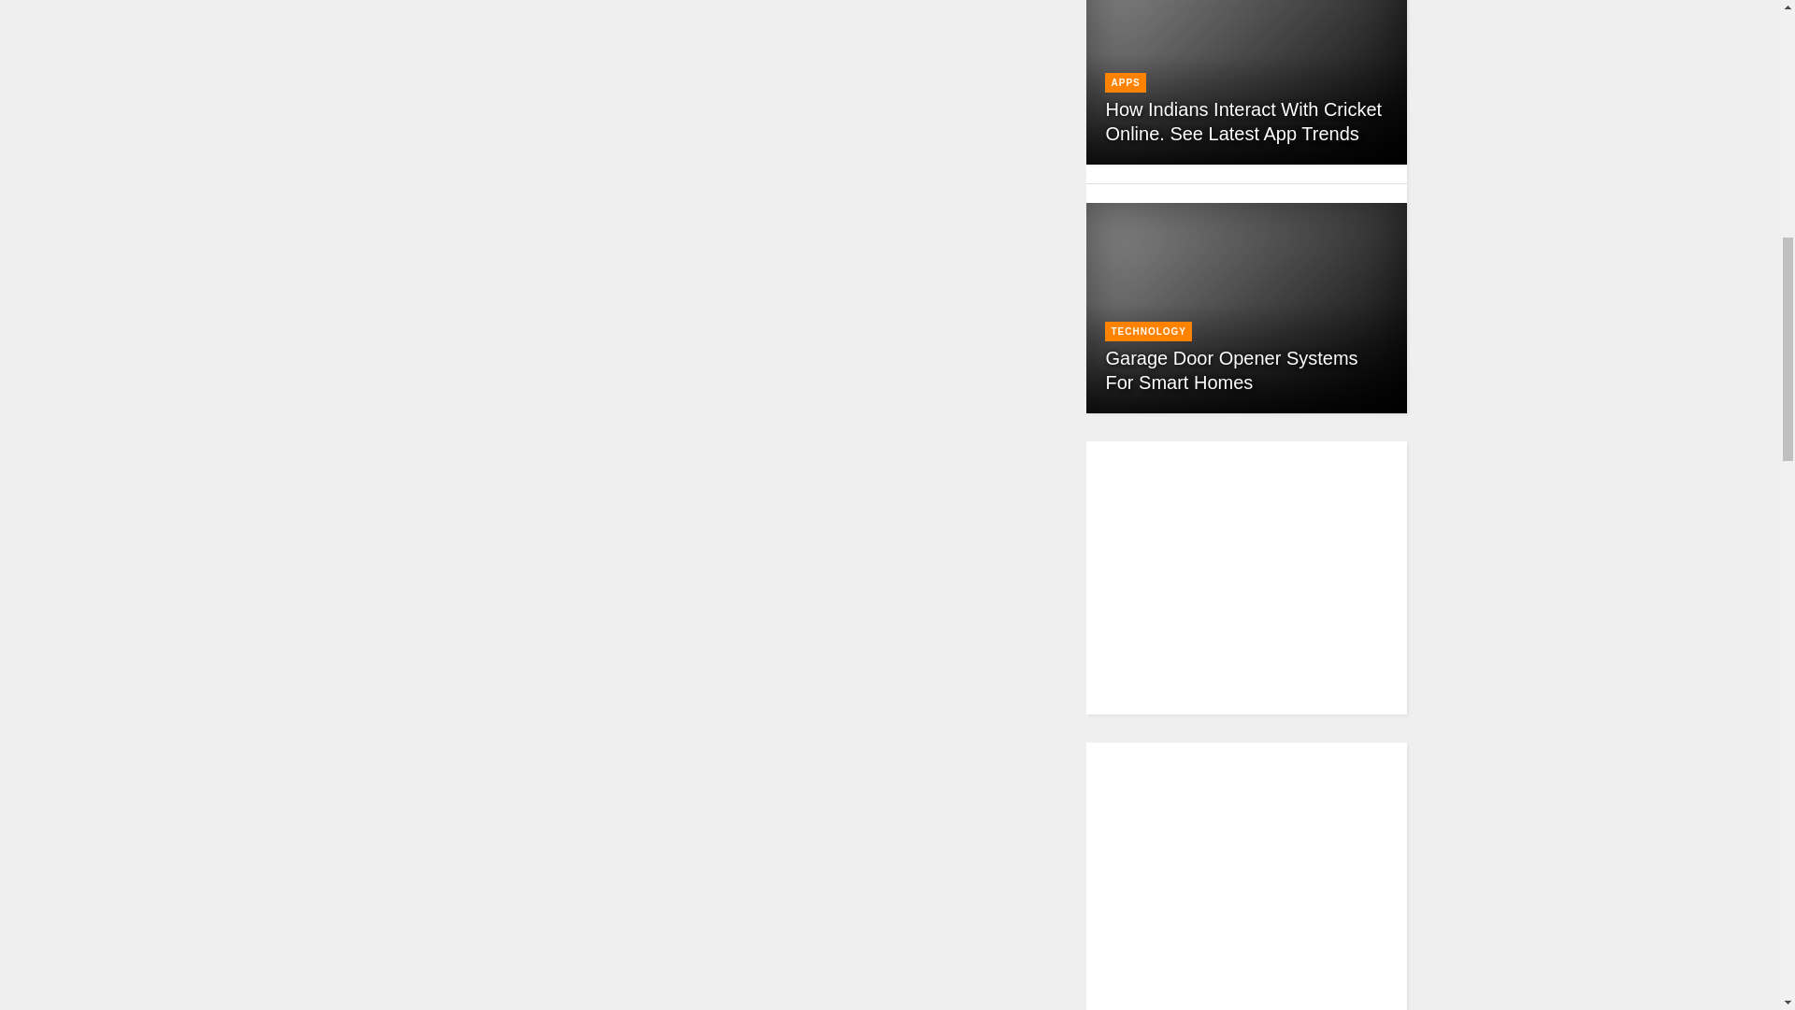 This screenshot has width=1795, height=1010. I want to click on TECHNOLOGY, so click(1148, 331).